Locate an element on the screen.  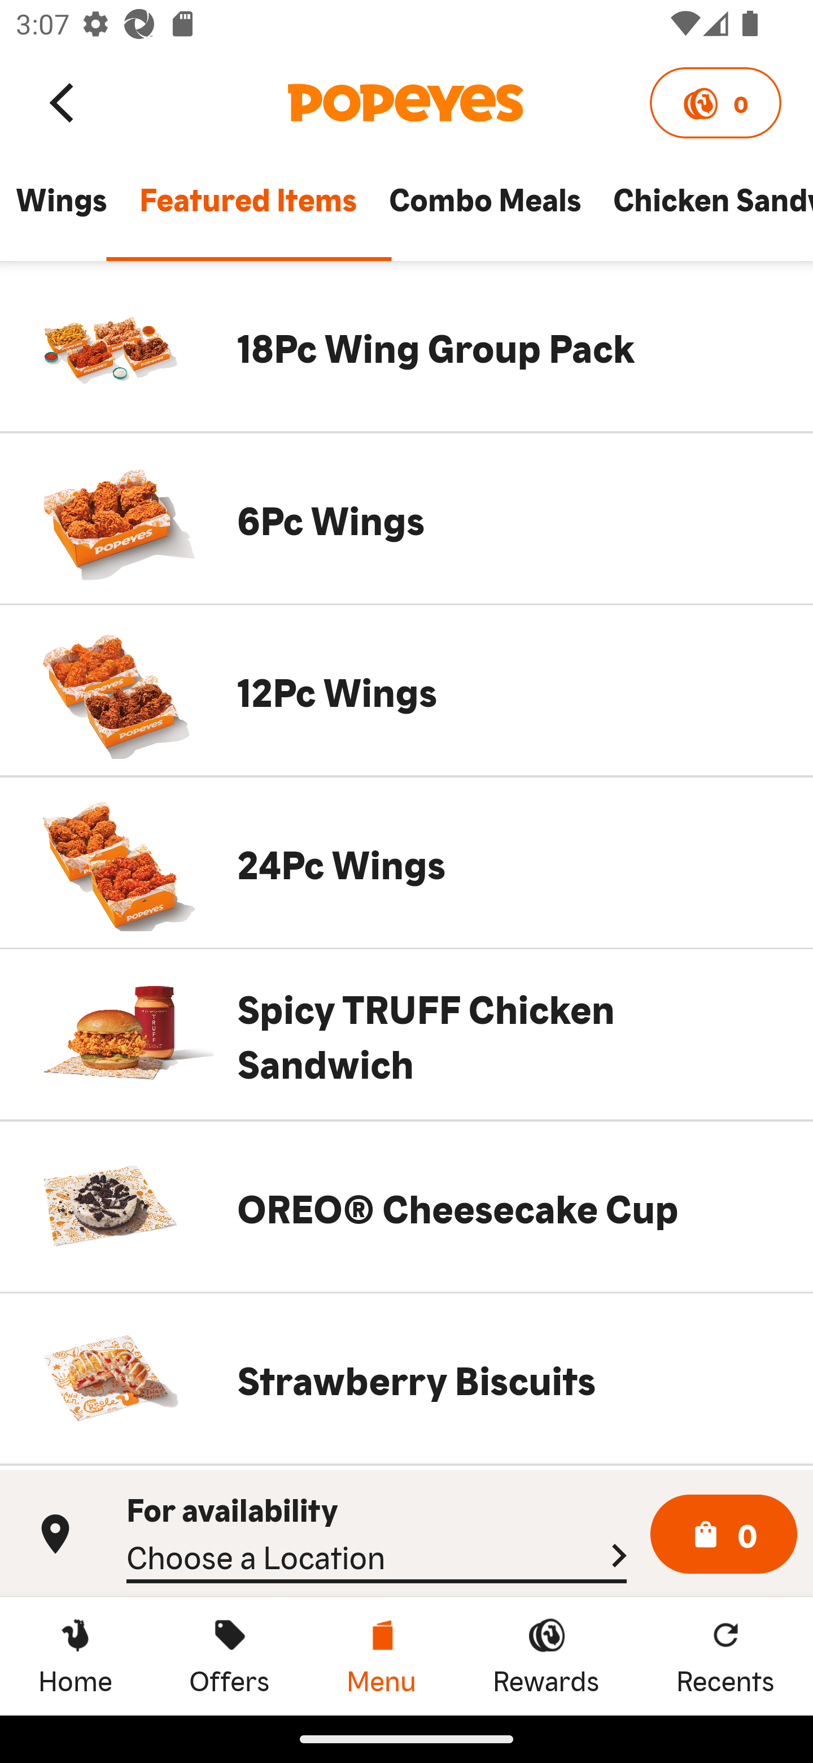
Featured Items is located at coordinates (247, 209).